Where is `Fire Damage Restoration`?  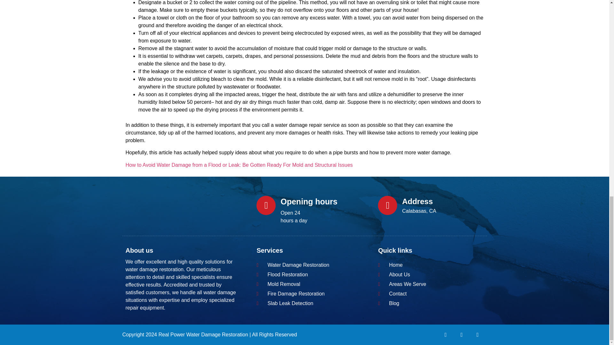
Fire Damage Restoration is located at coordinates (304, 294).